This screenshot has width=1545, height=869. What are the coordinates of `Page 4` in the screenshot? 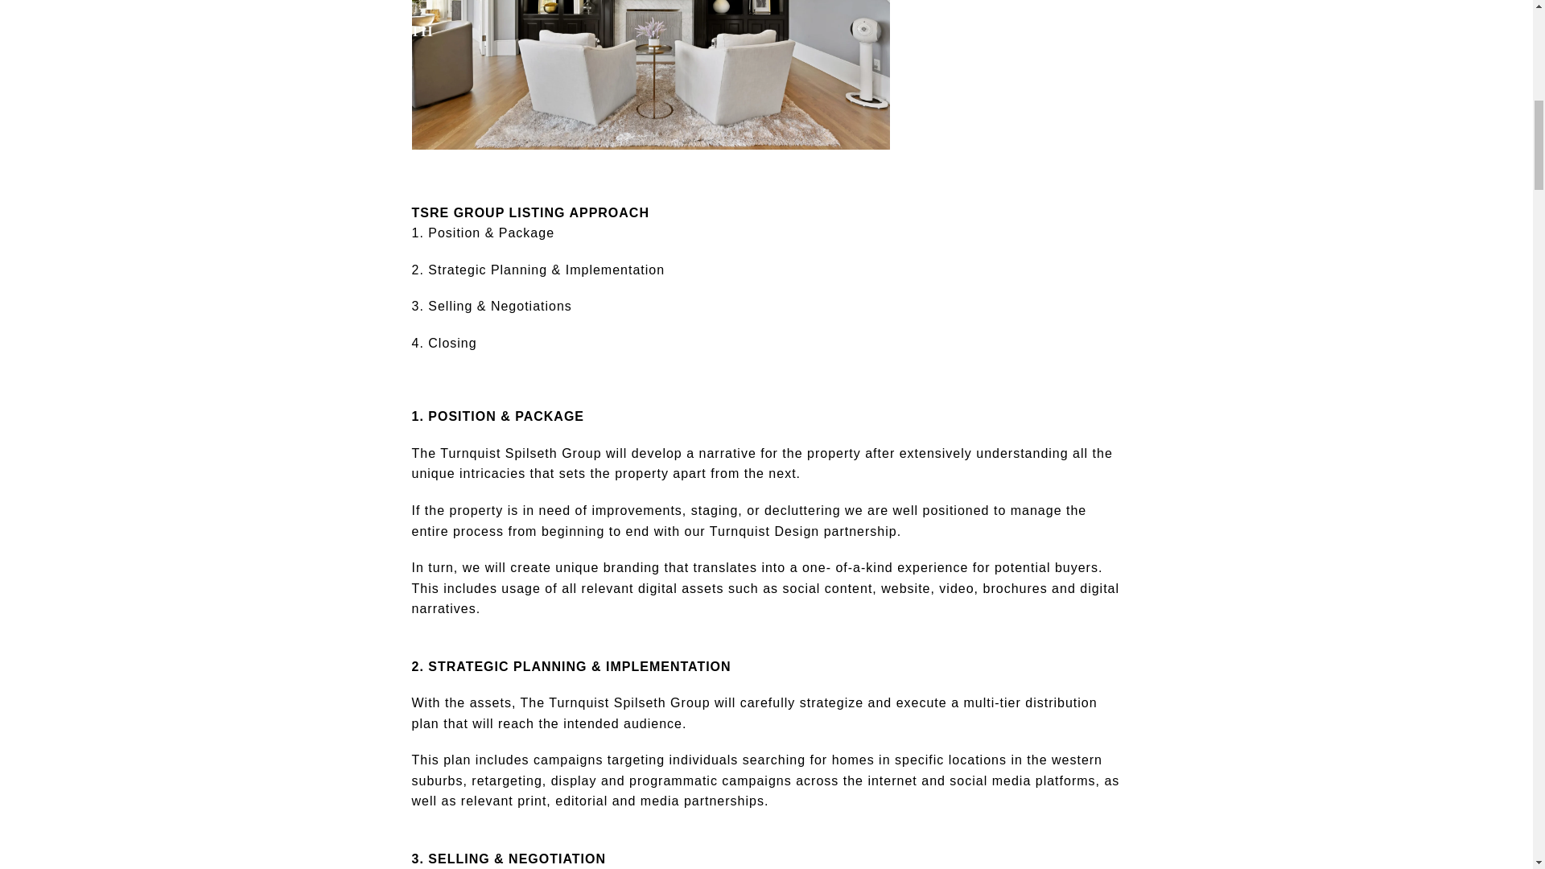 It's located at (766, 763).